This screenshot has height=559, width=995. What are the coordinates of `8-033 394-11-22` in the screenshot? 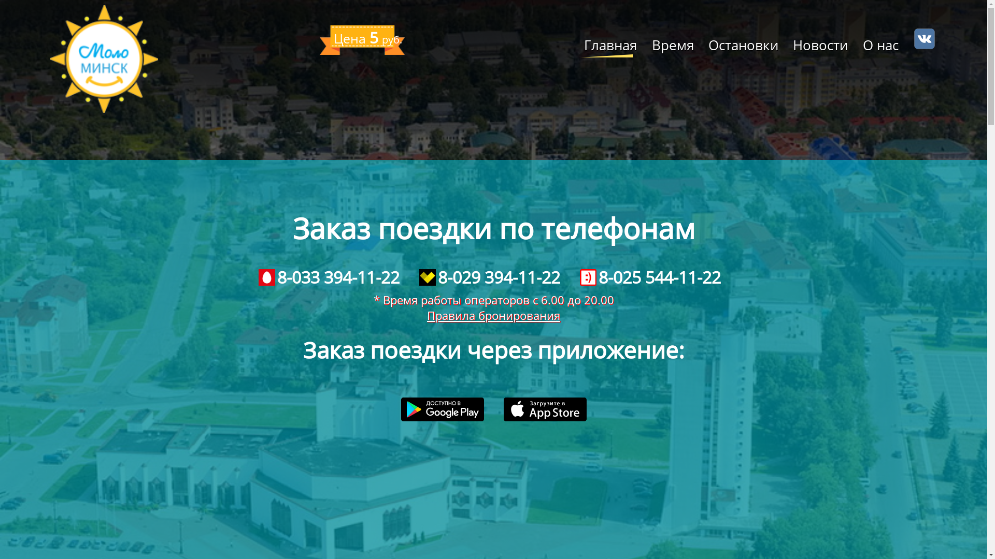 It's located at (329, 277).